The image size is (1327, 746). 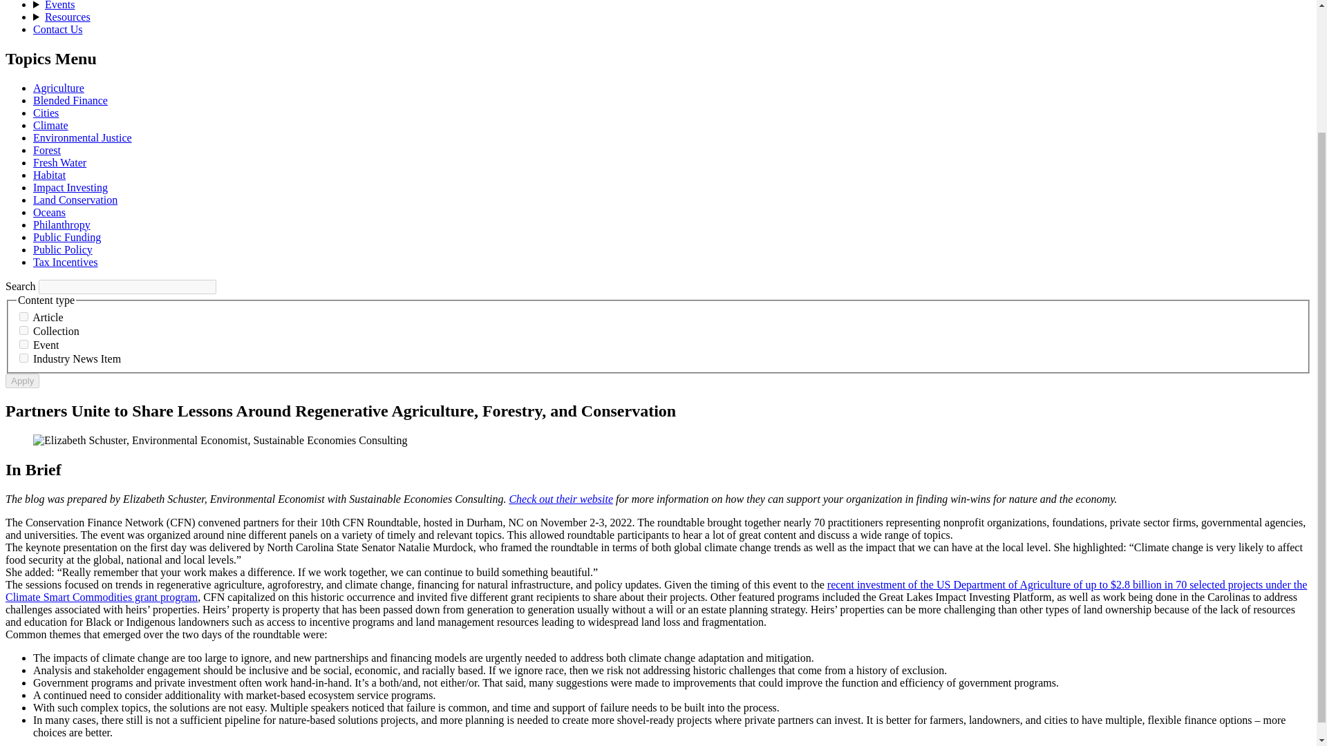 I want to click on Events, so click(x=60, y=6).